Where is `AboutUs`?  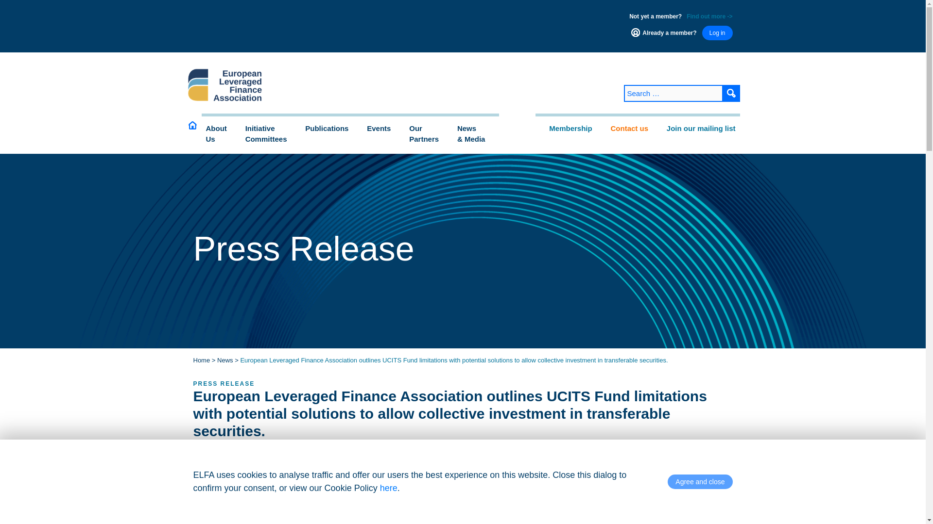
AboutUs is located at coordinates (429, 134).